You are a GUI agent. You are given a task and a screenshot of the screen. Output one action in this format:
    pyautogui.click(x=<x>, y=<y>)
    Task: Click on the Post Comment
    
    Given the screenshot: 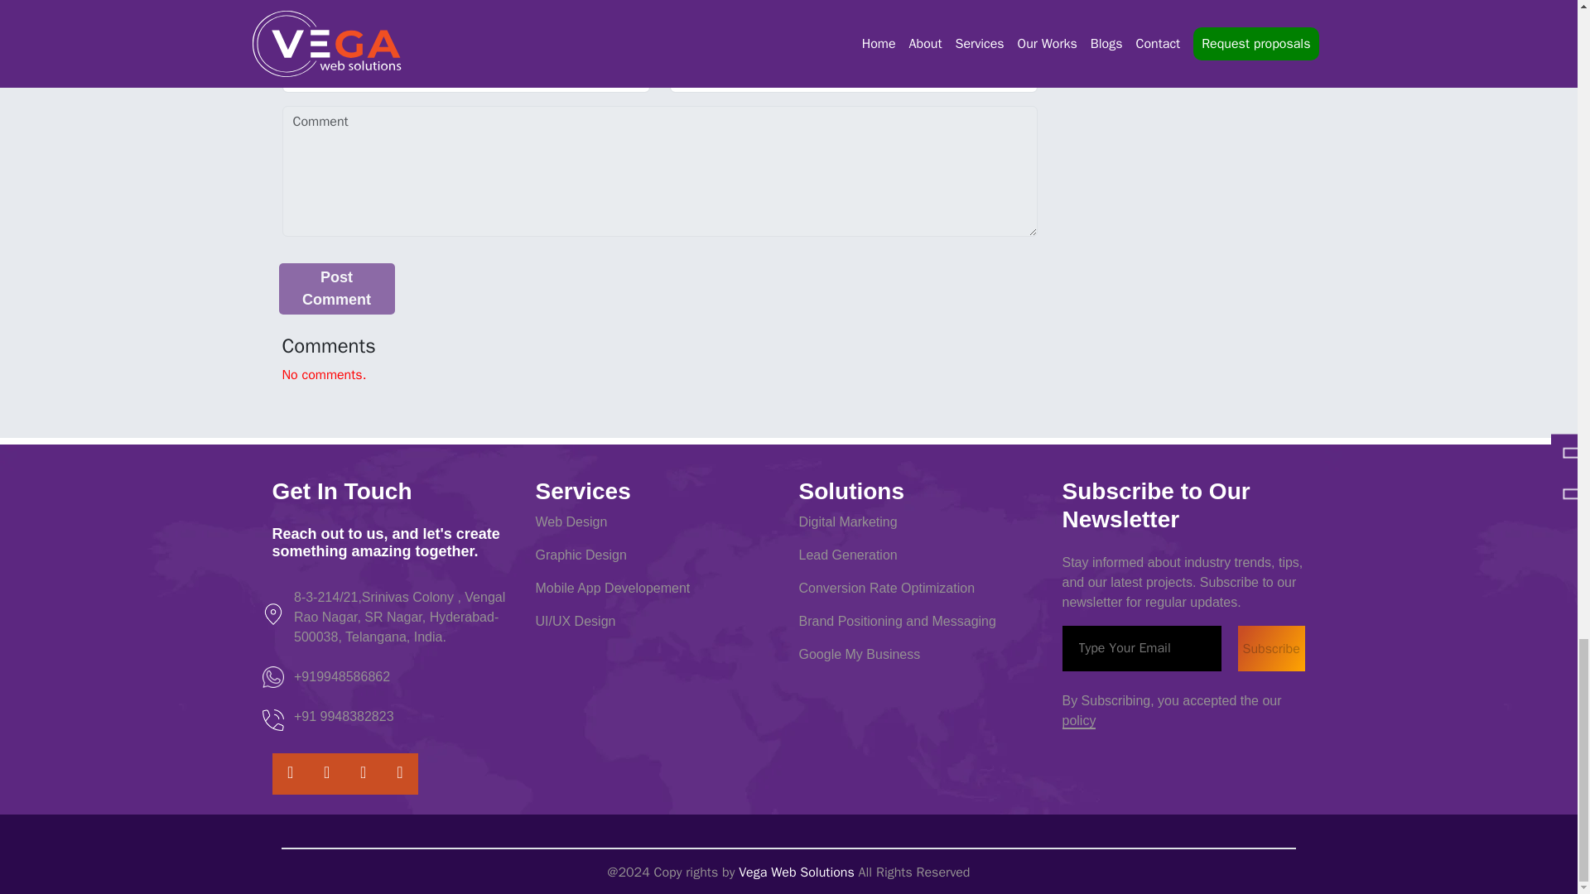 What is the action you would take?
    pyautogui.click(x=336, y=288)
    